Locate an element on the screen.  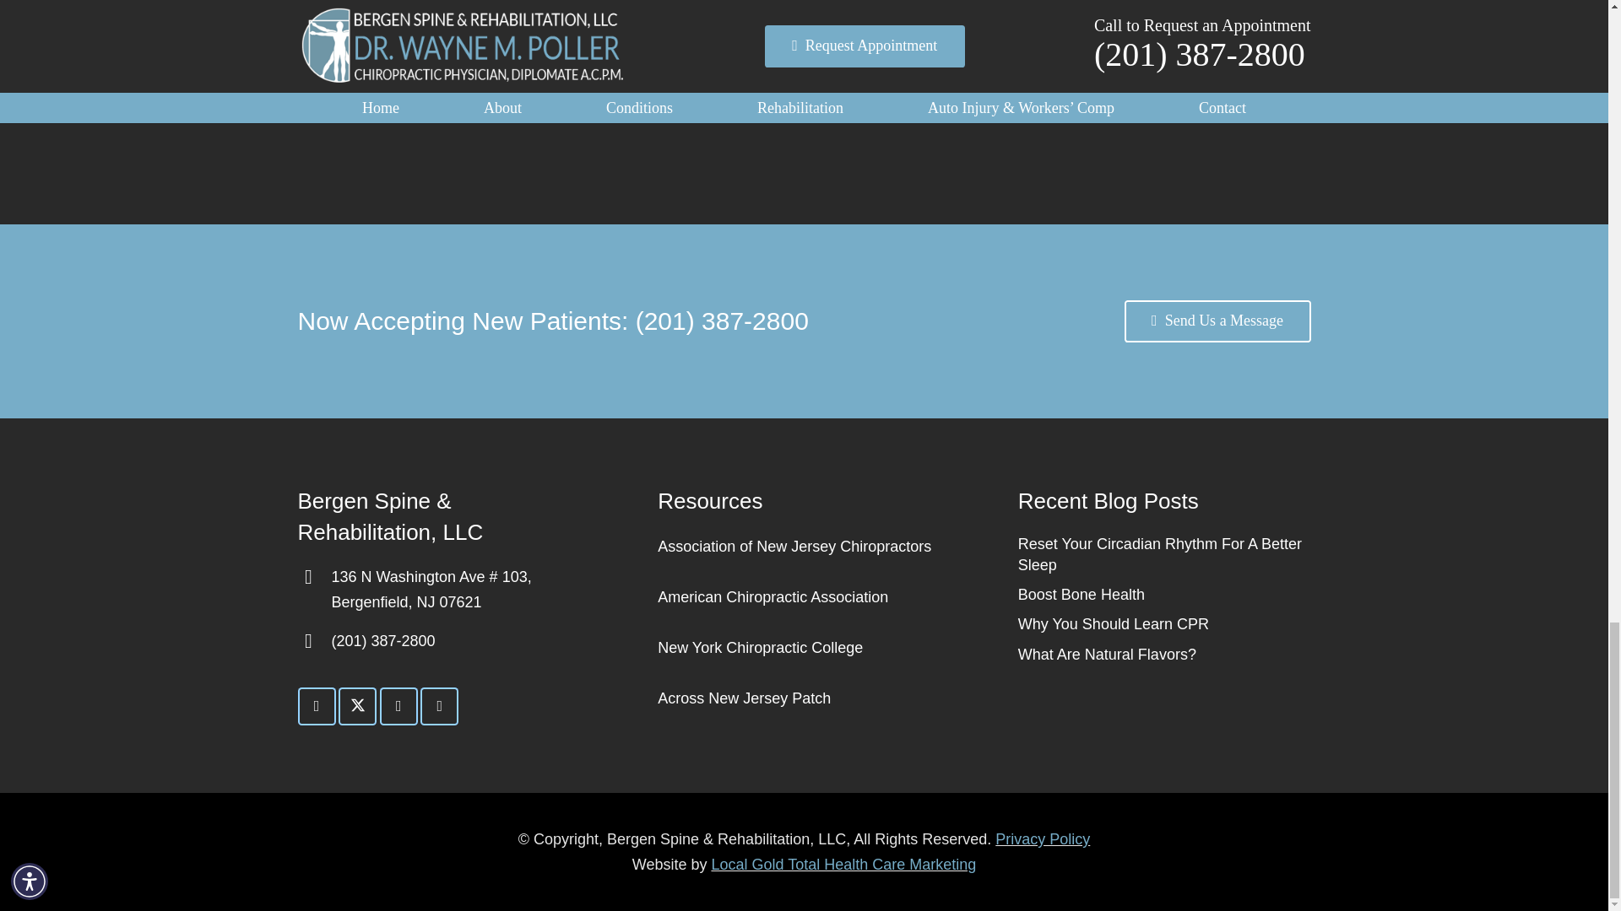
YouTube is located at coordinates (439, 706).